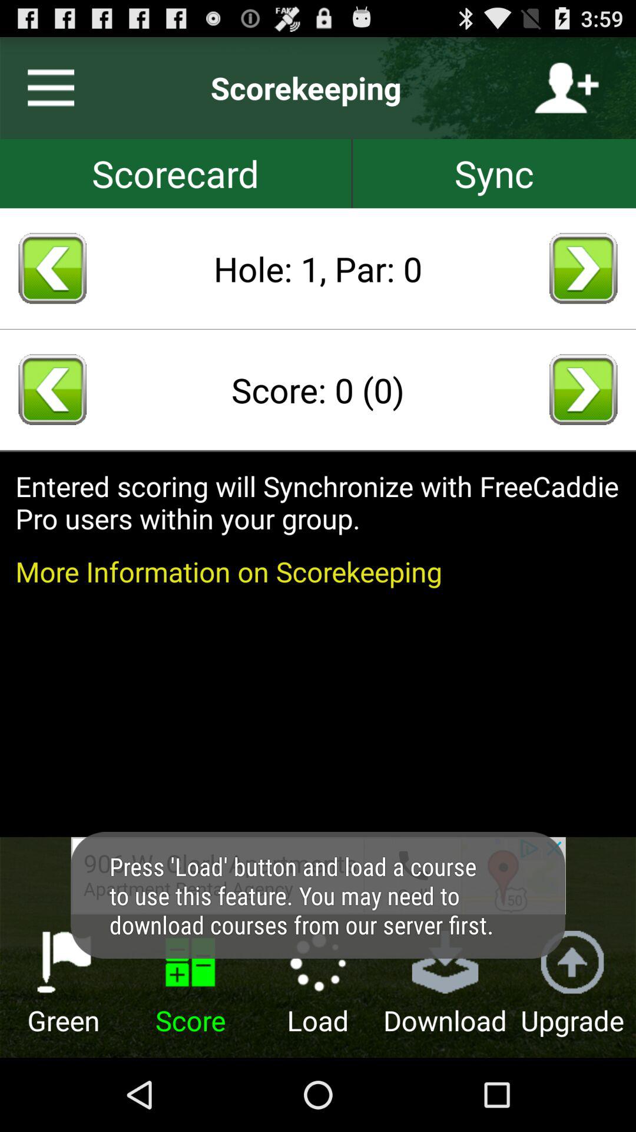 The height and width of the screenshot is (1132, 636). I want to click on select the right arrow next to score 0 0, so click(583, 389).